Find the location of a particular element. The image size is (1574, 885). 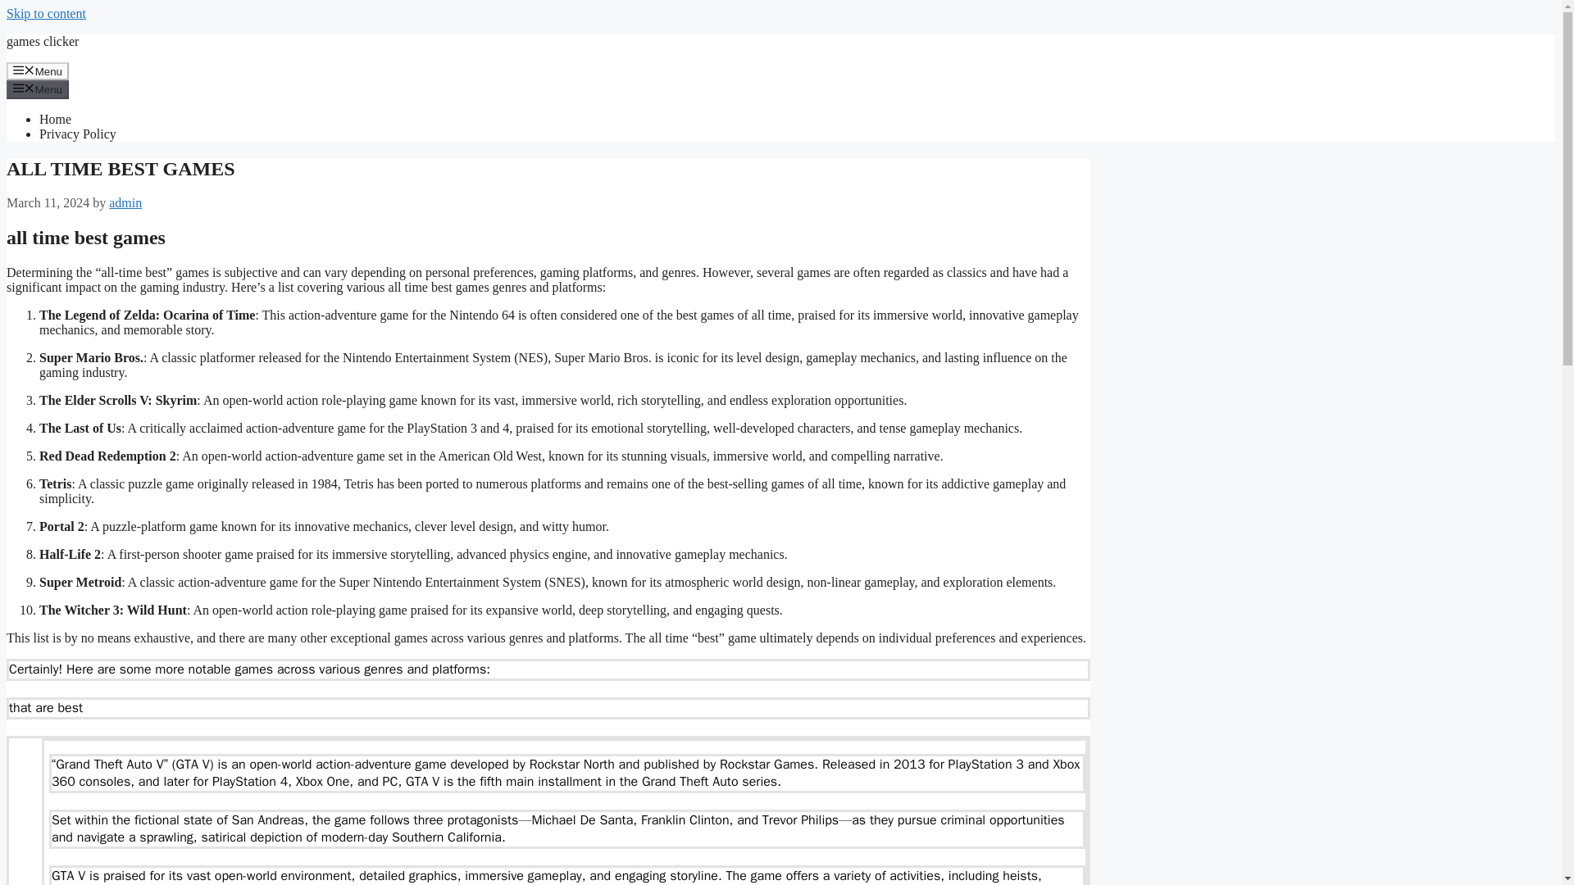

Privacy Policy is located at coordinates (78, 134).